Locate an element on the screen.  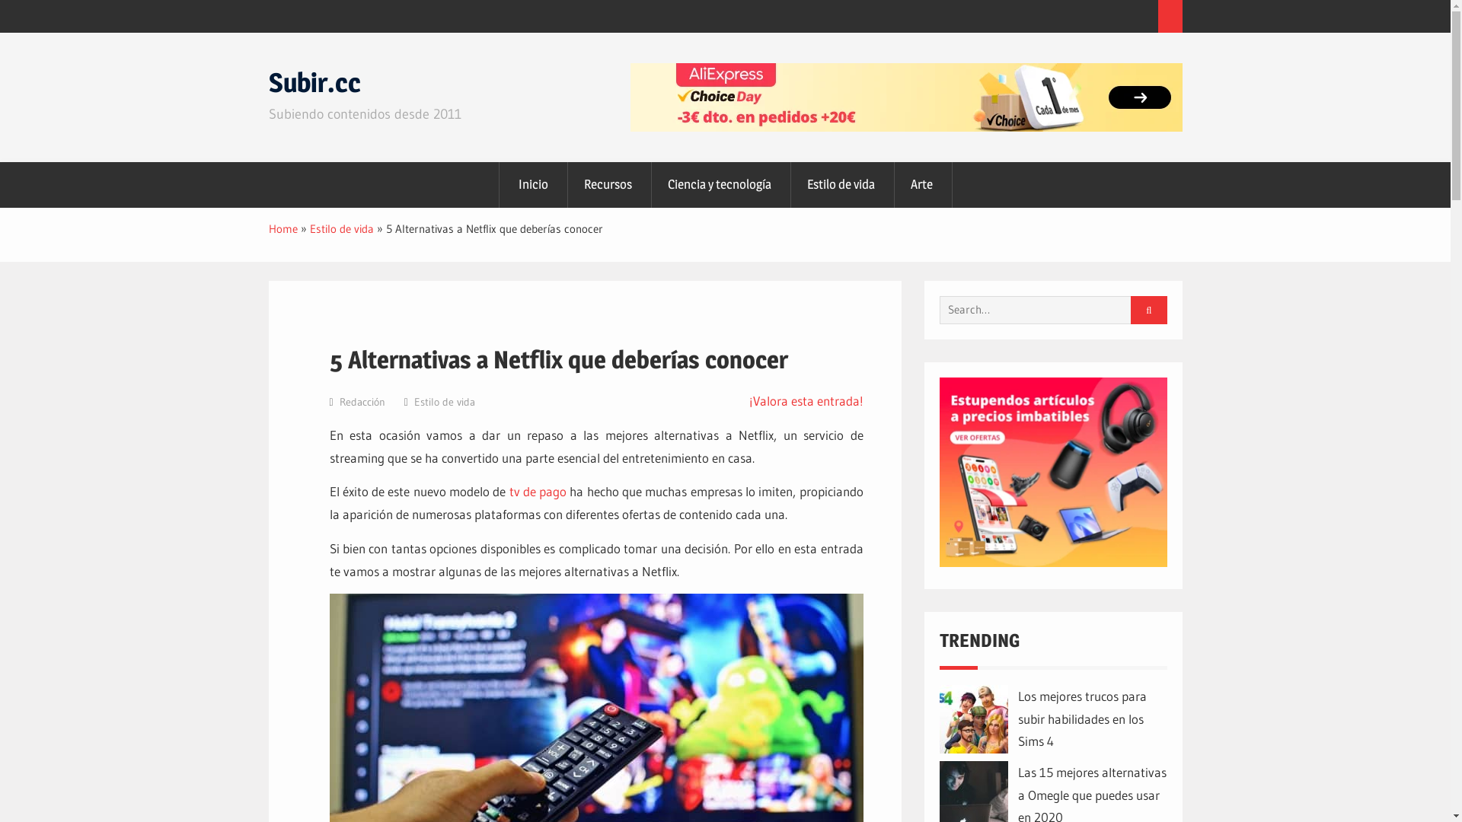
Recursos is located at coordinates (608, 185).